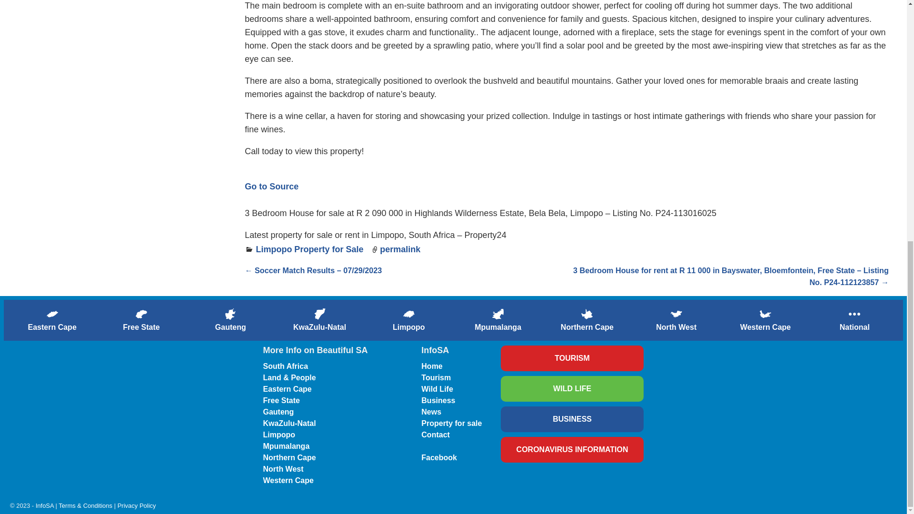 The image size is (914, 514). I want to click on View Listings in the Free State, so click(141, 314).